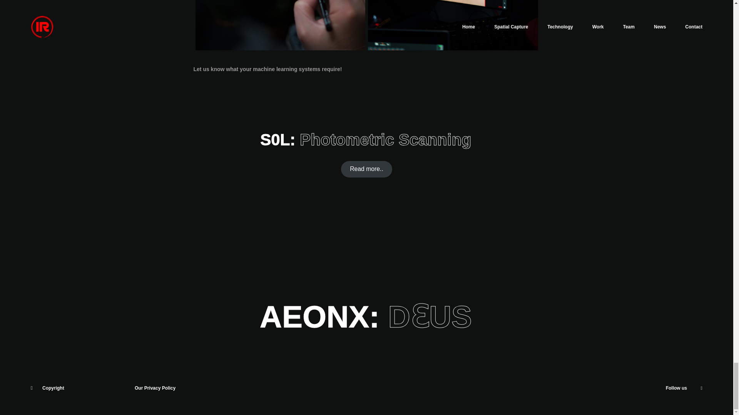  Describe the element at coordinates (160, 388) in the screenshot. I see `Privacy Policy` at that location.